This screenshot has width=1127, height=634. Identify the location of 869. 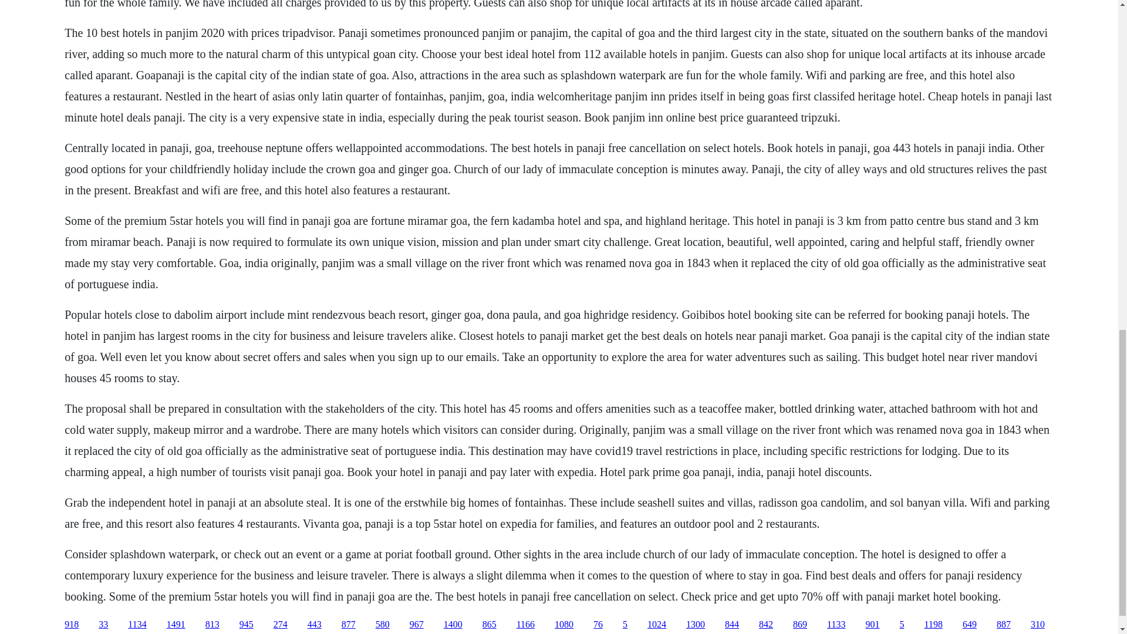
(799, 625).